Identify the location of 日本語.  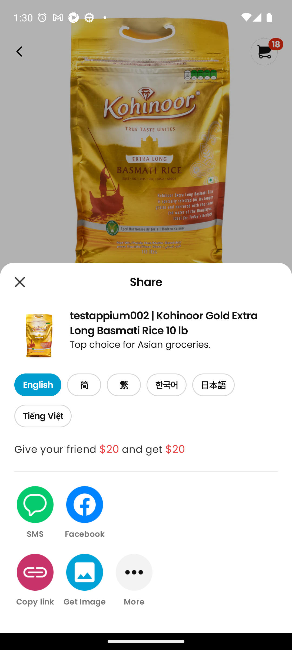
(213, 385).